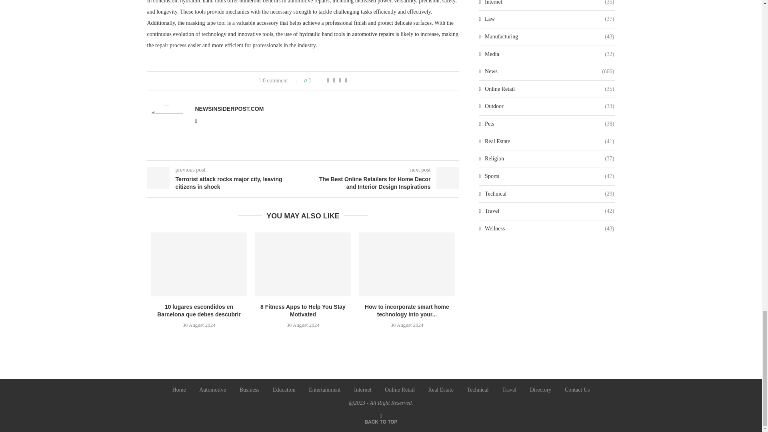  What do you see at coordinates (230, 108) in the screenshot?
I see `NEWSINSIDERPOST.COM` at bounding box center [230, 108].